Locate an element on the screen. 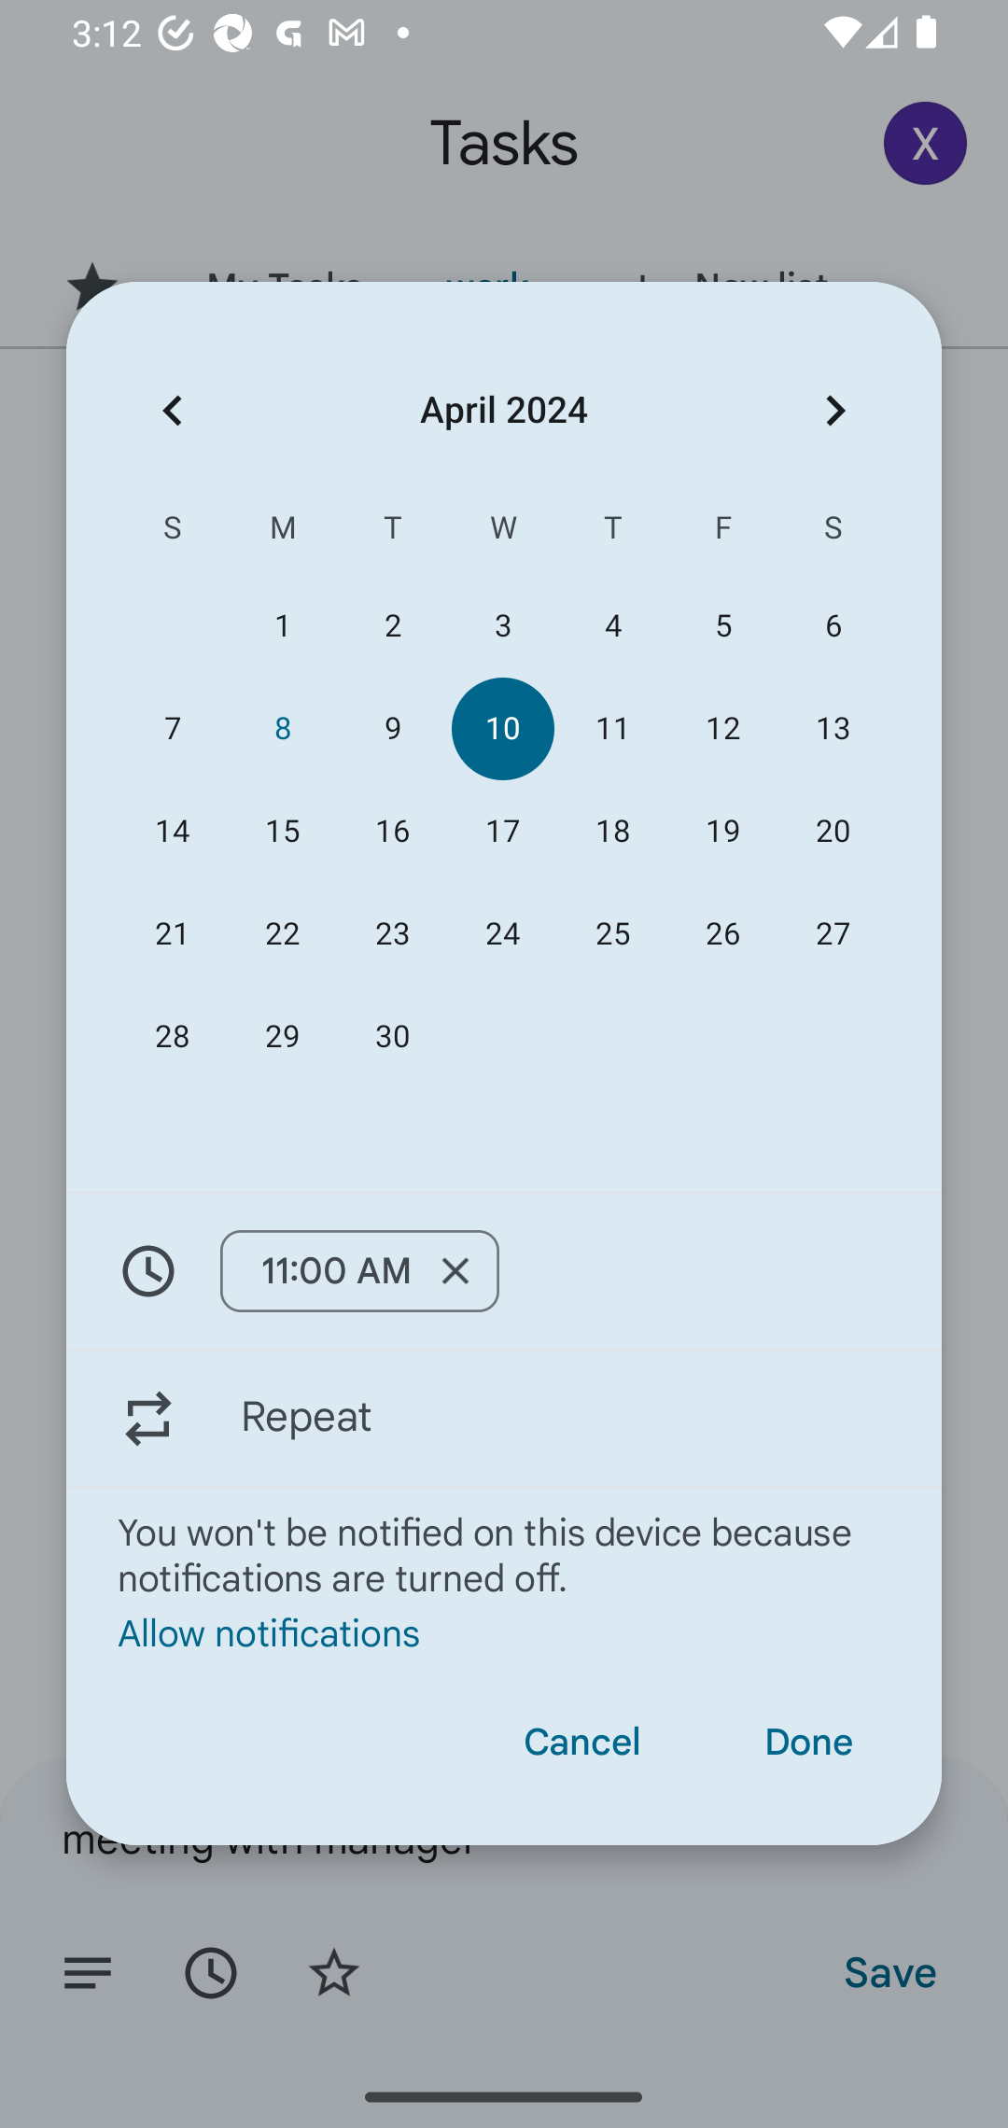 This screenshot has height=2128, width=1008. Cancel is located at coordinates (582, 1743).